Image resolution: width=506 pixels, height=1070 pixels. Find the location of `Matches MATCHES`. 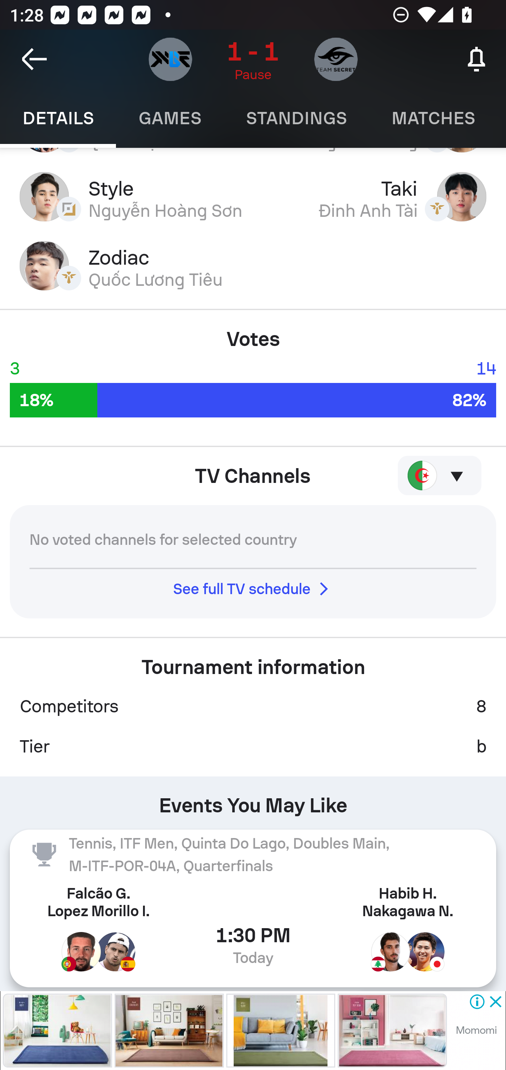

Matches MATCHES is located at coordinates (433, 118).